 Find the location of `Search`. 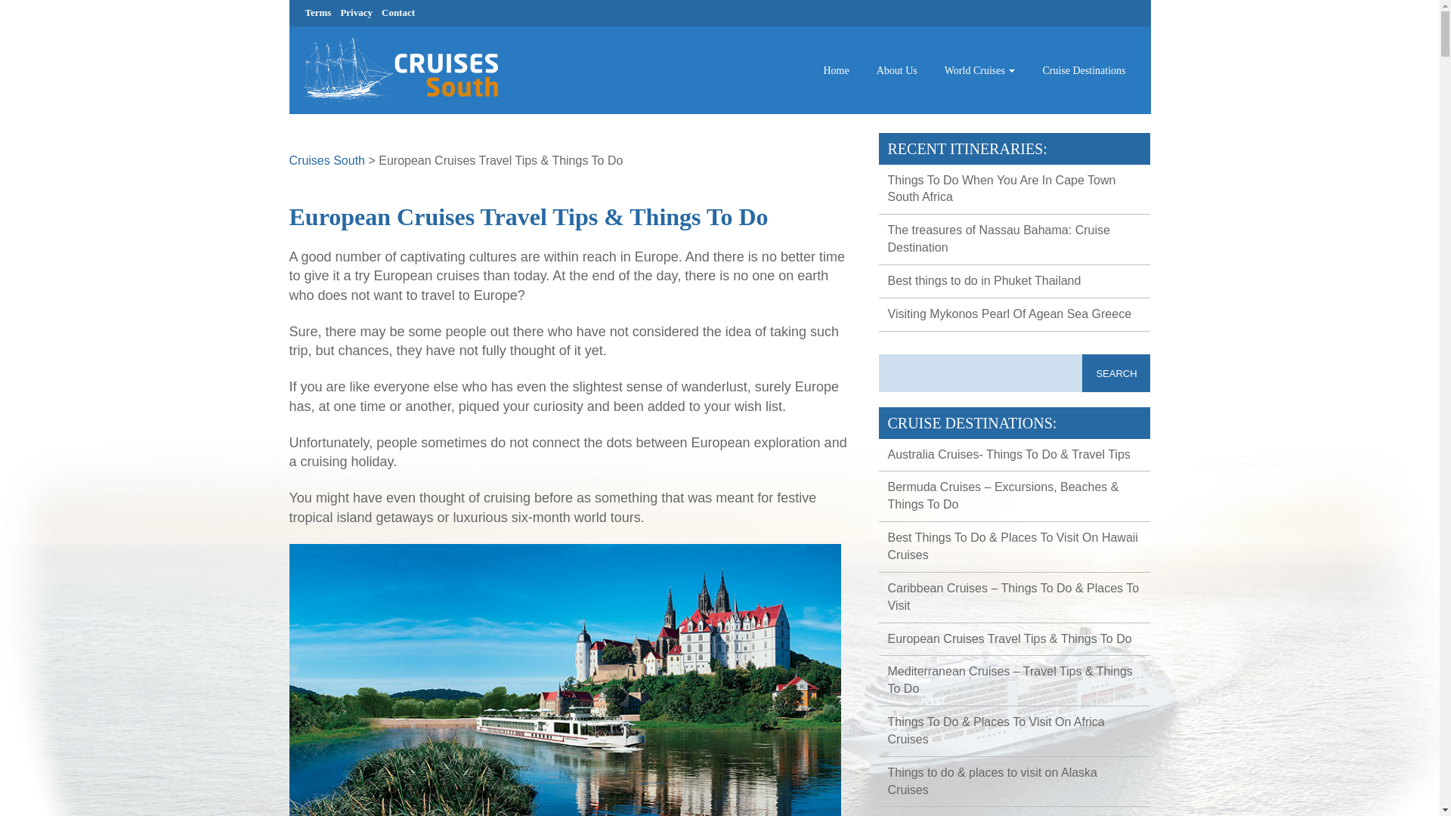

Search is located at coordinates (1116, 373).